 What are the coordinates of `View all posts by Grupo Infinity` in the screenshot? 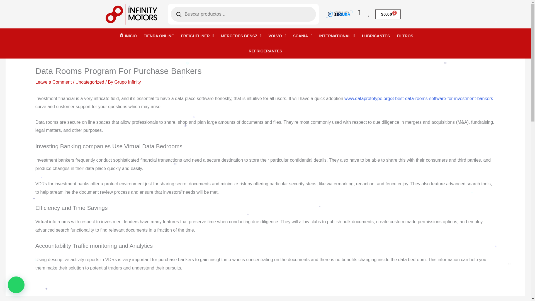 It's located at (127, 82).